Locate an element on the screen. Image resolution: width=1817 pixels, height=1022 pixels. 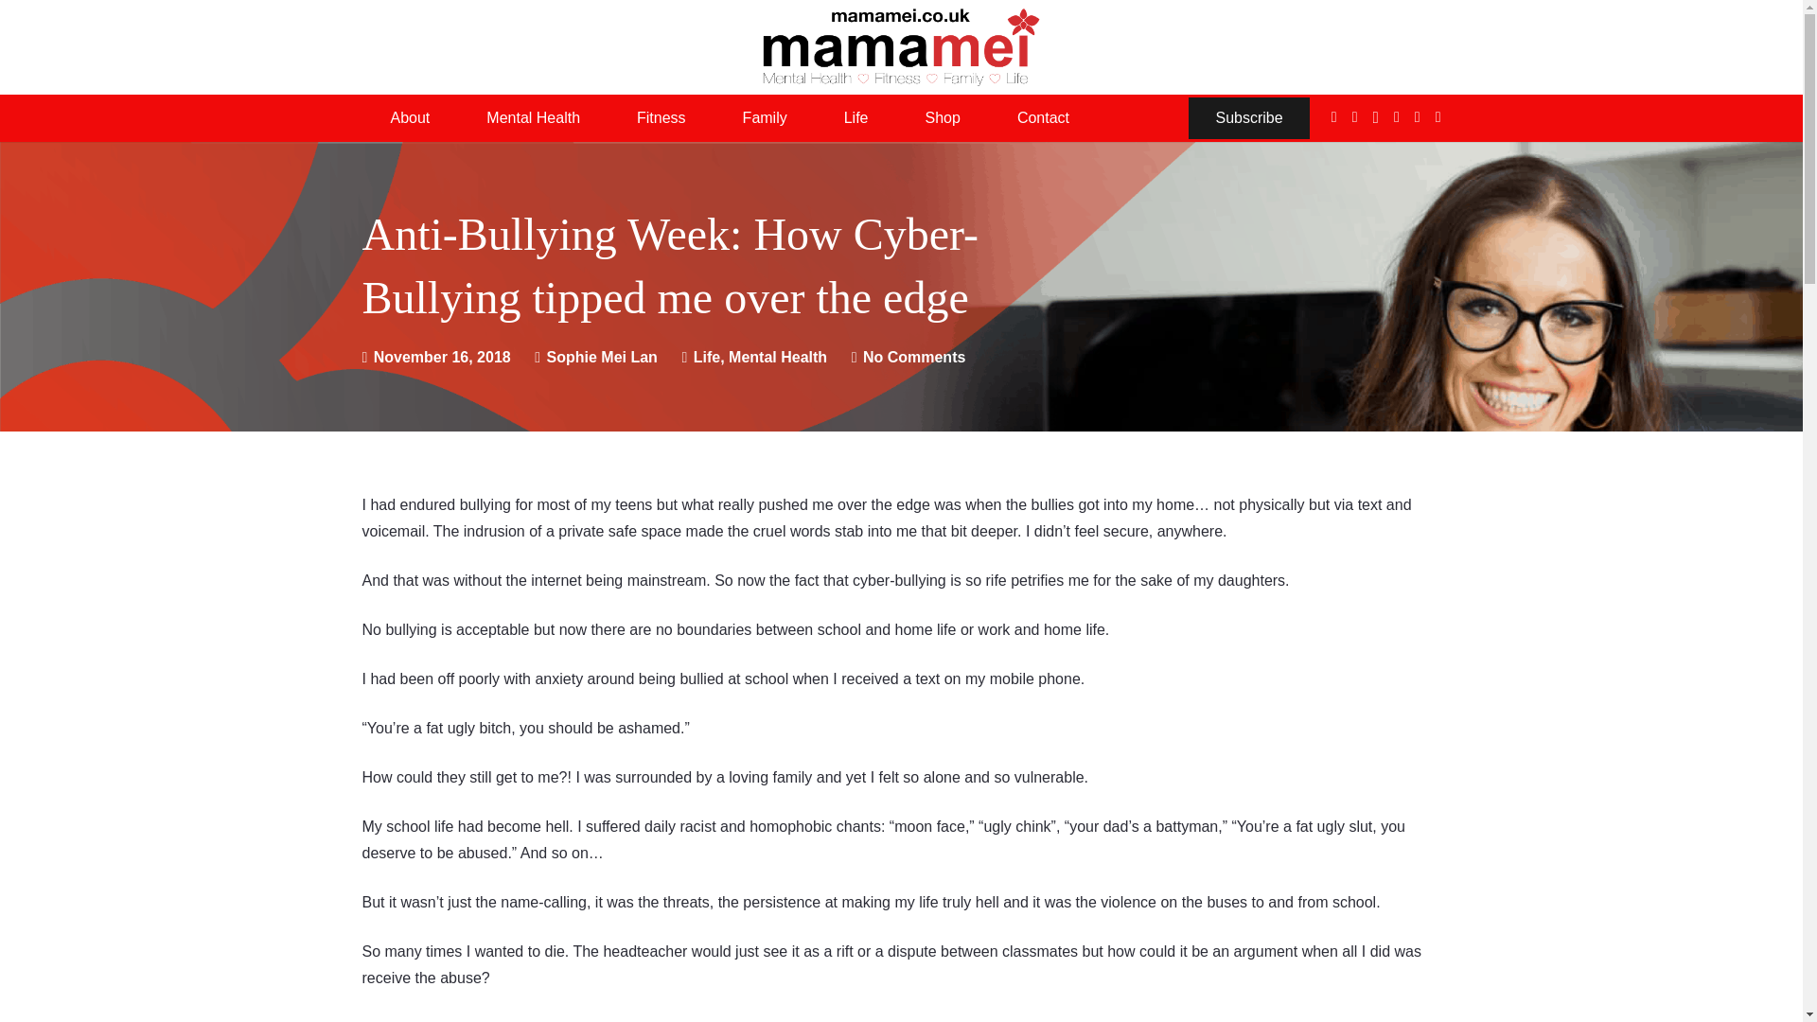
About is located at coordinates (409, 118).